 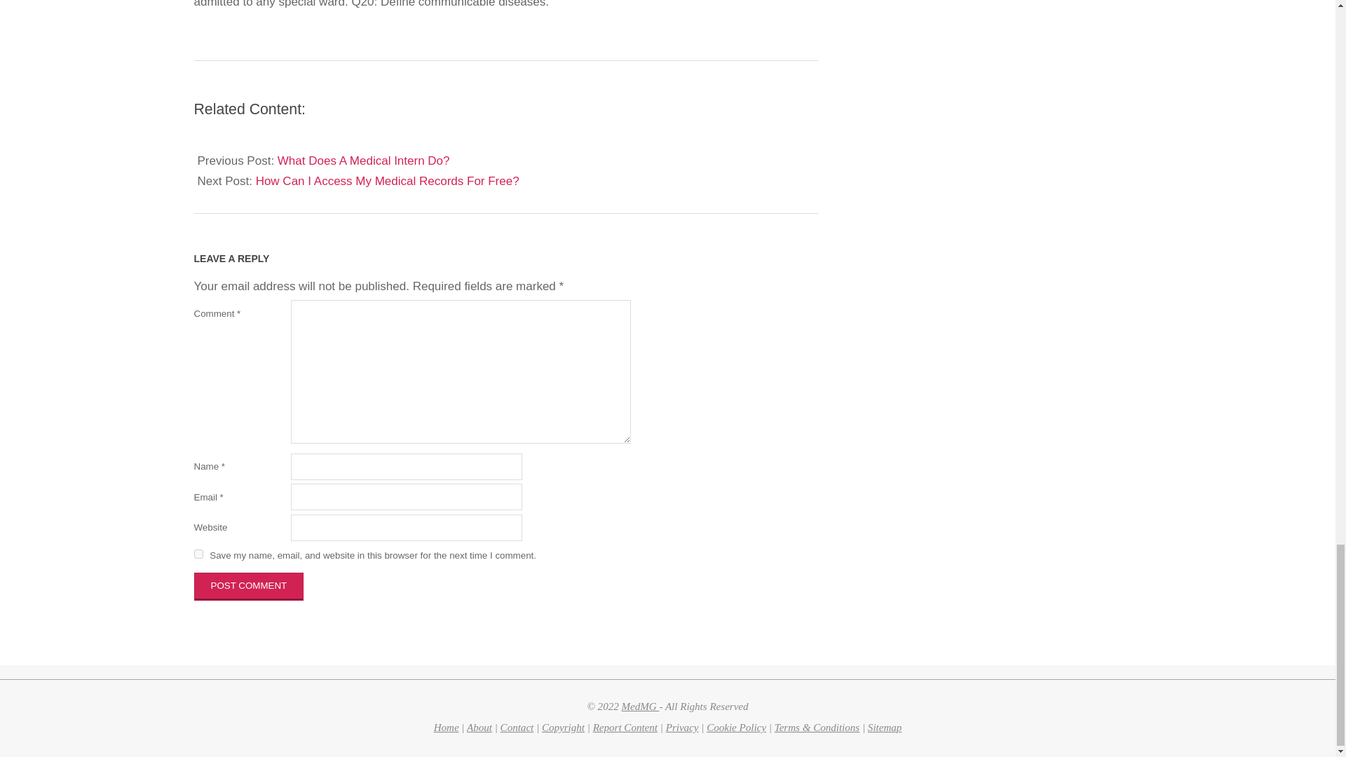 What do you see at coordinates (563, 728) in the screenshot?
I see `Copyright` at bounding box center [563, 728].